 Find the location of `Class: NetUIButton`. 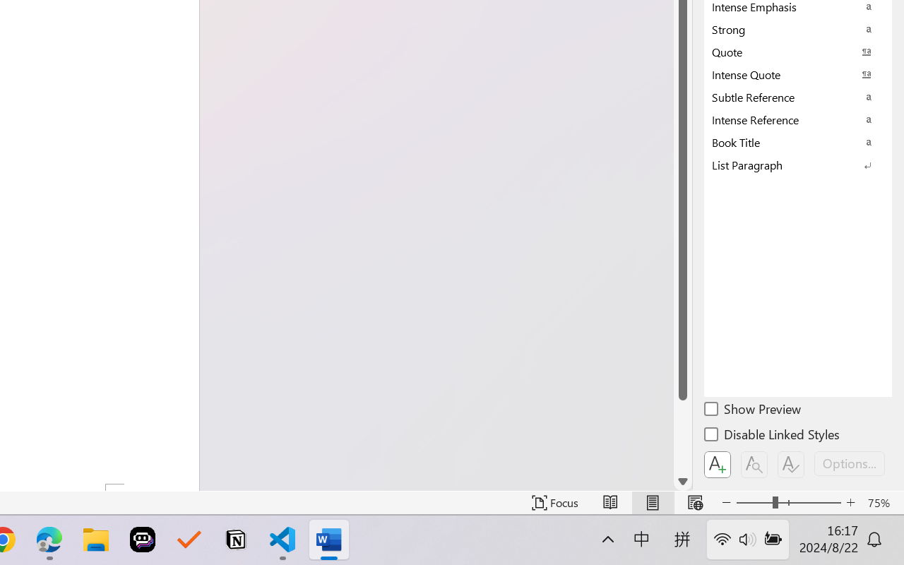

Class: NetUIButton is located at coordinates (791, 465).